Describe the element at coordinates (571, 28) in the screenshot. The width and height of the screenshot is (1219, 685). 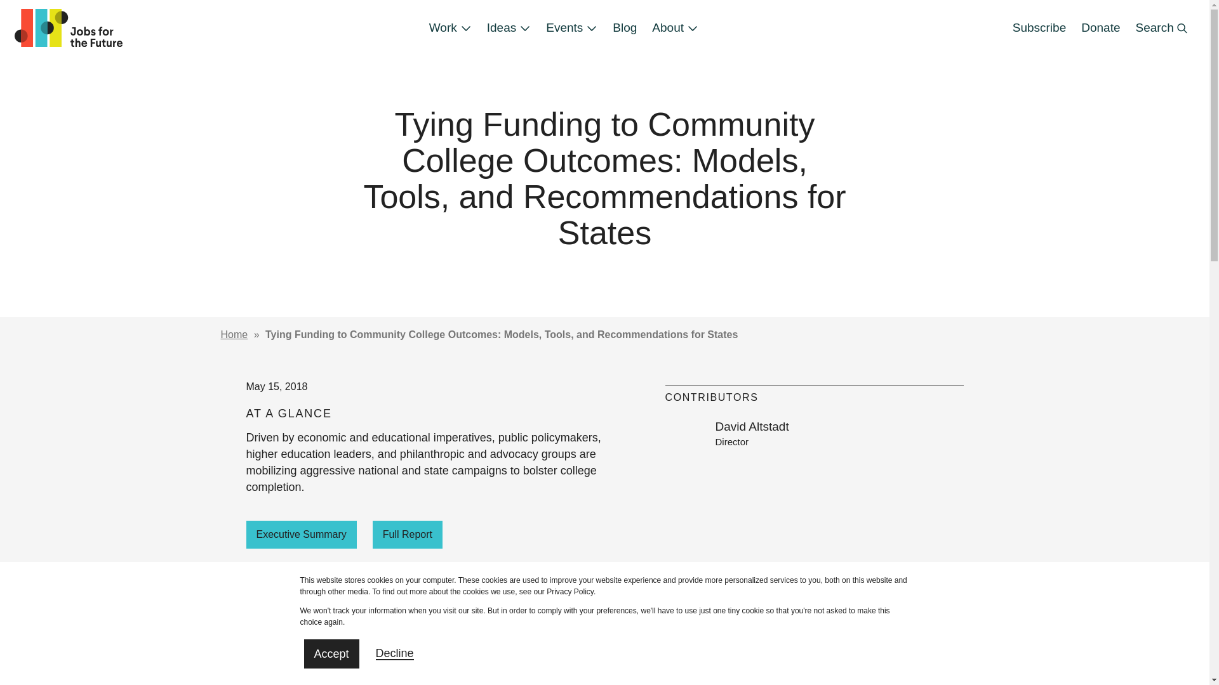
I see `Events` at that location.